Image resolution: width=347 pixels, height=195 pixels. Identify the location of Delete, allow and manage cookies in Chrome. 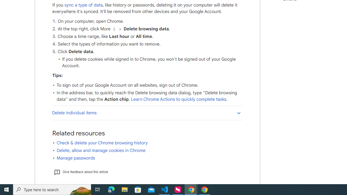
(101, 150).